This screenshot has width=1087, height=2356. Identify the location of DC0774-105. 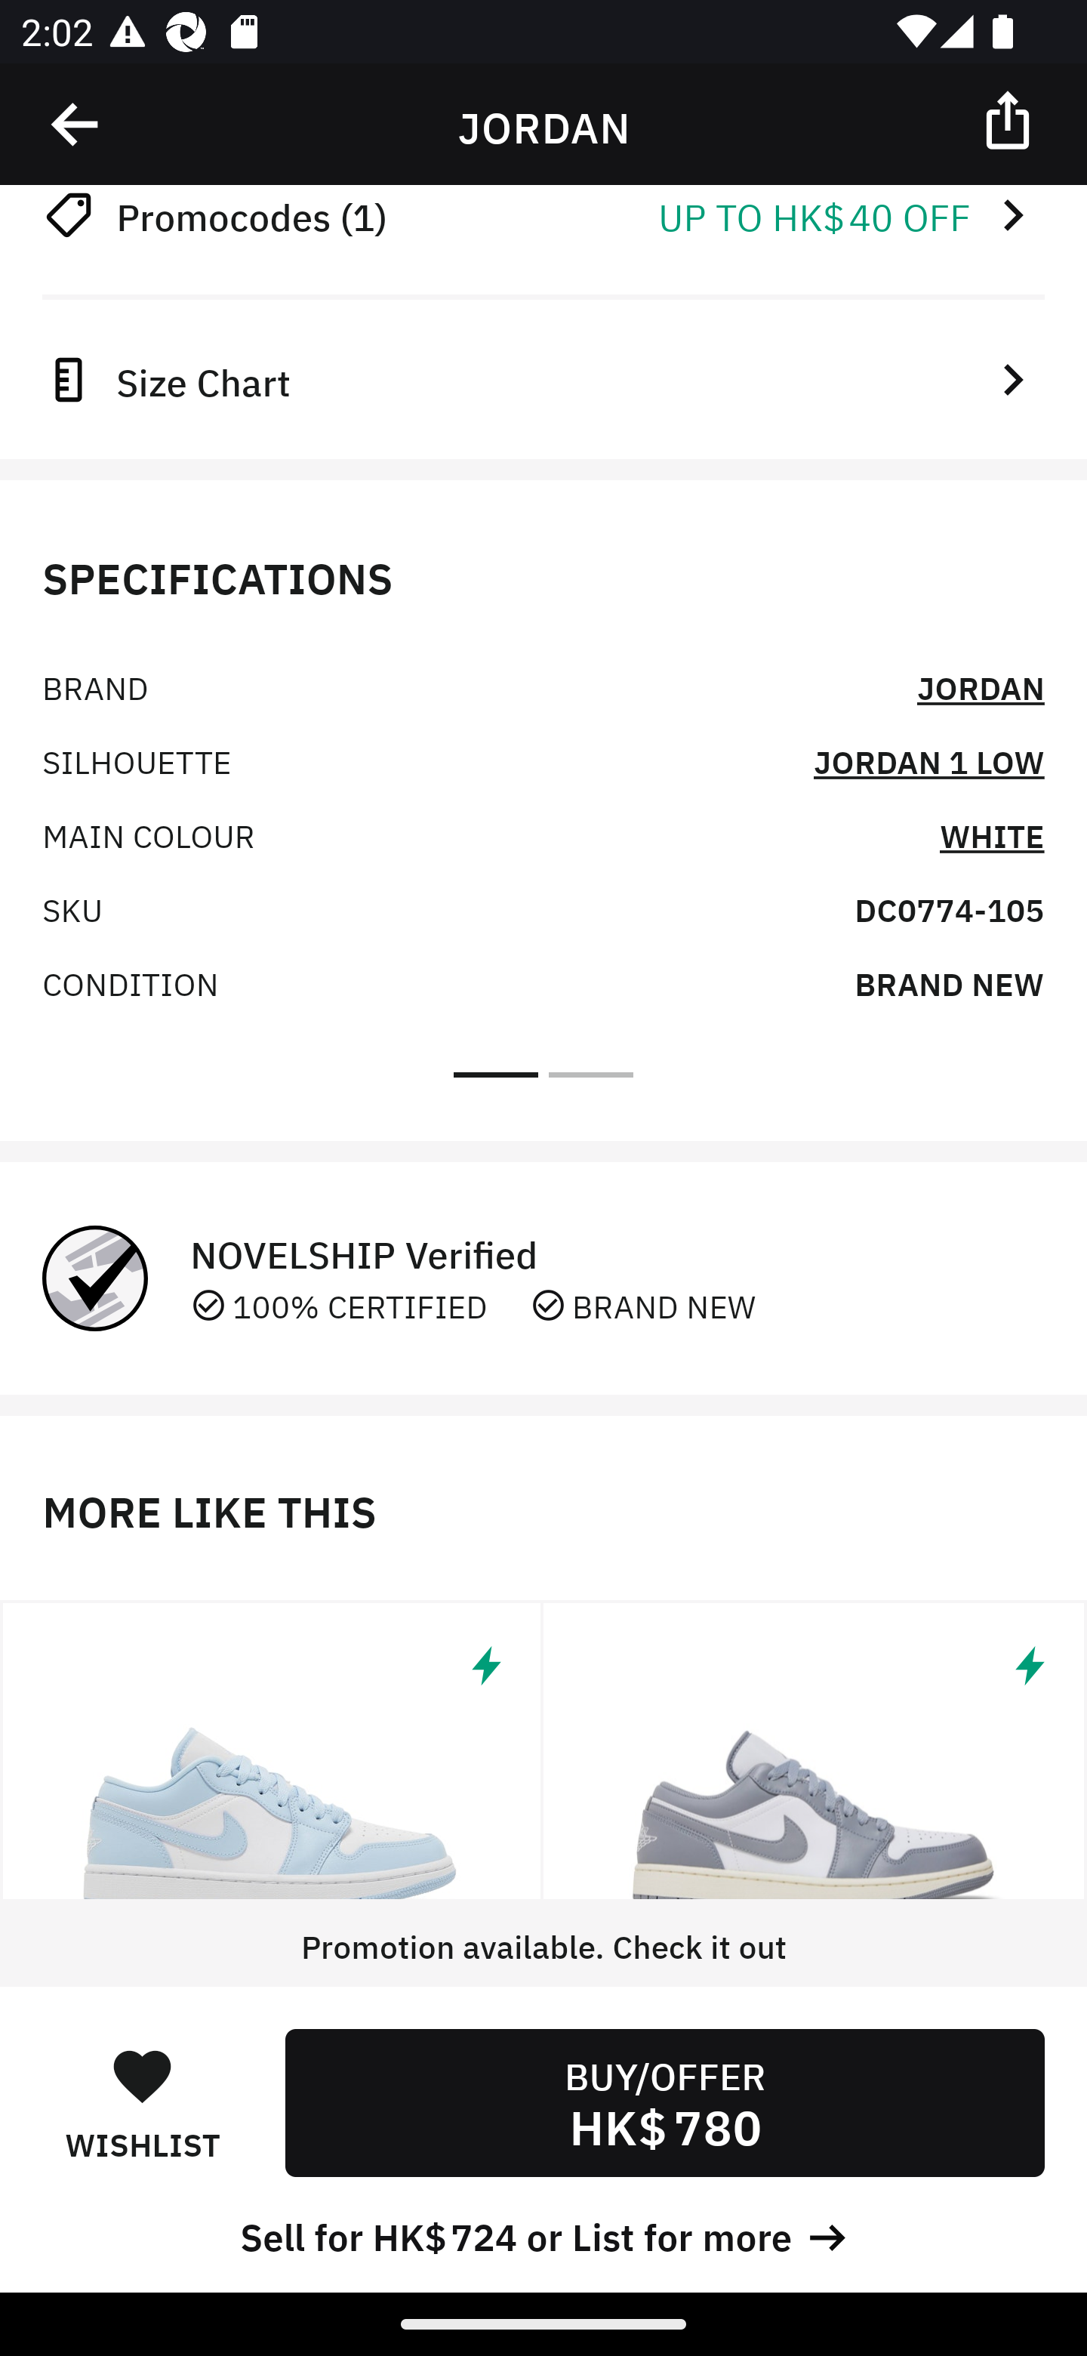
(949, 908).